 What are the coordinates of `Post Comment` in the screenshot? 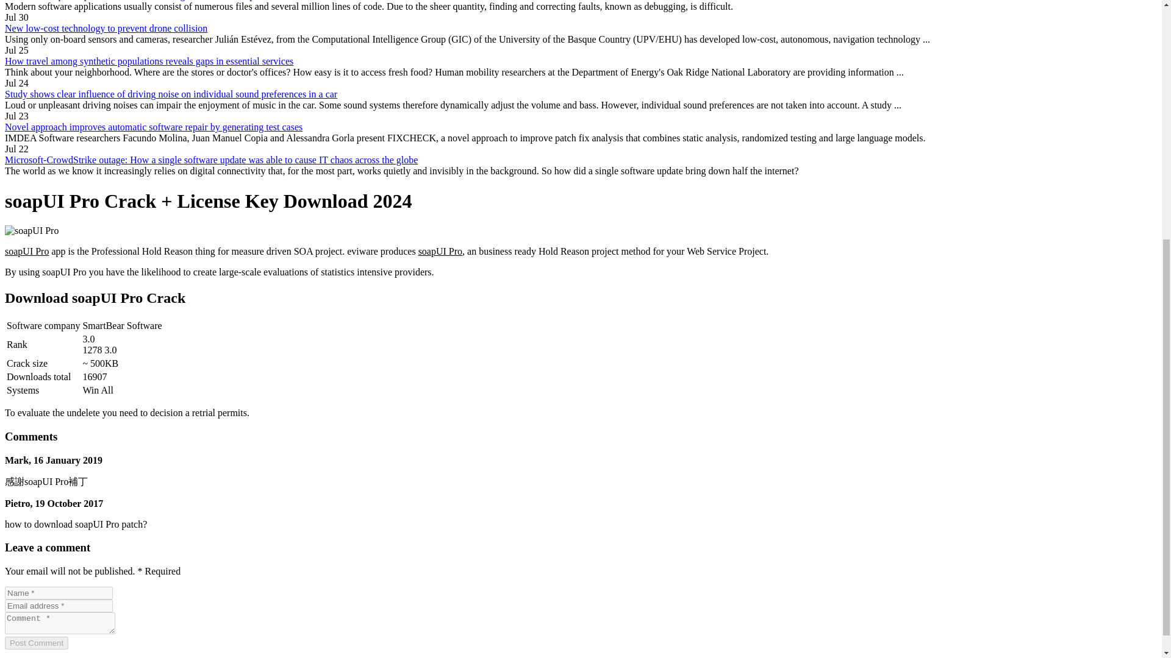 It's located at (36, 643).